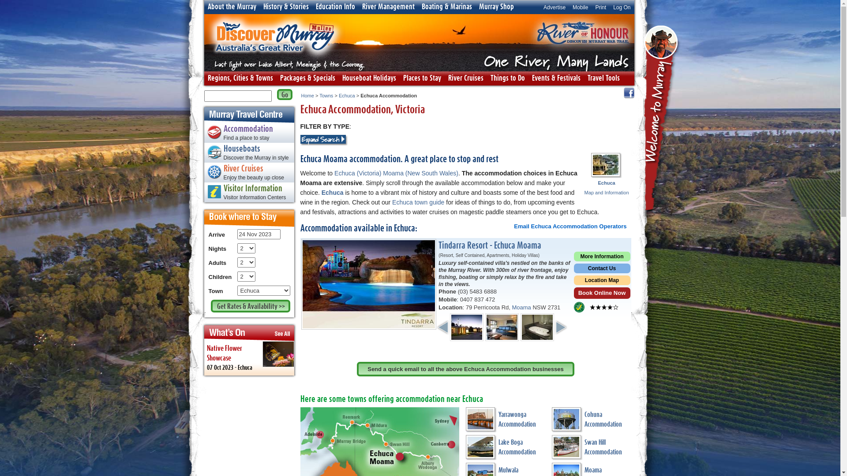 This screenshot has width=847, height=476. What do you see at coordinates (490, 246) in the screenshot?
I see `Tindarra Resort - Echuca Moama` at bounding box center [490, 246].